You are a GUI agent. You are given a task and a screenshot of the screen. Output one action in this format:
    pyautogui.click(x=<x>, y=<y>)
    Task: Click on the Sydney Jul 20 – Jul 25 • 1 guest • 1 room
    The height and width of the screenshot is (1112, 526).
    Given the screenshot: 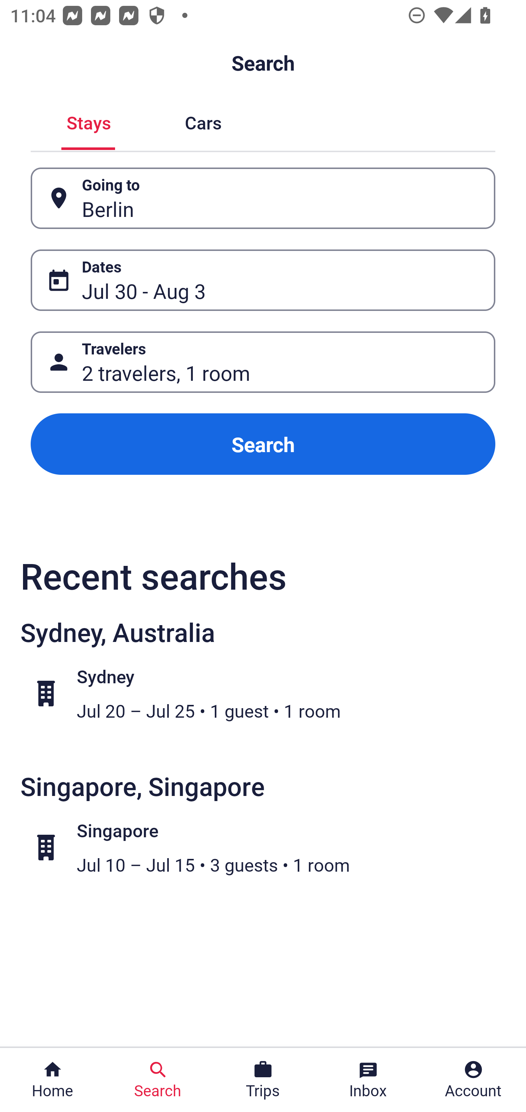 What is the action you would take?
    pyautogui.click(x=270, y=694)
    